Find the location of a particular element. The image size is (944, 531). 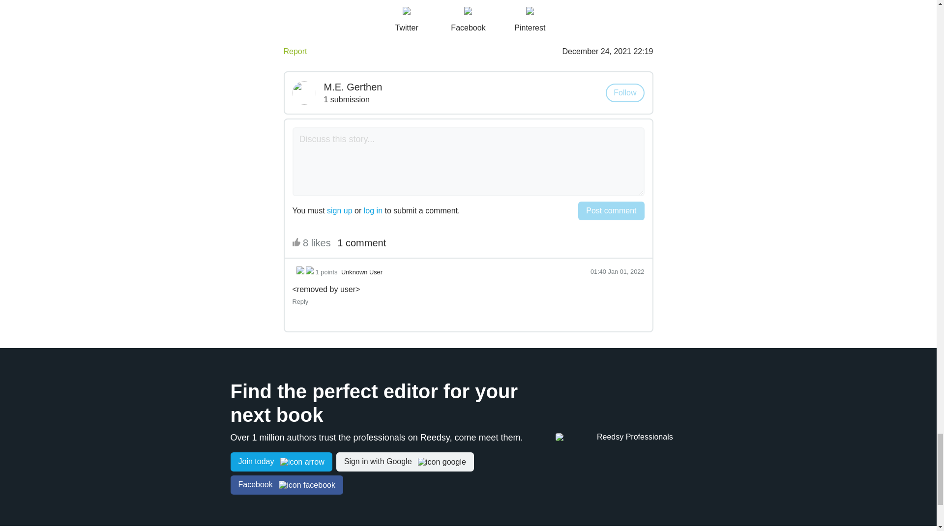

Sign in with Facebook is located at coordinates (286, 485).